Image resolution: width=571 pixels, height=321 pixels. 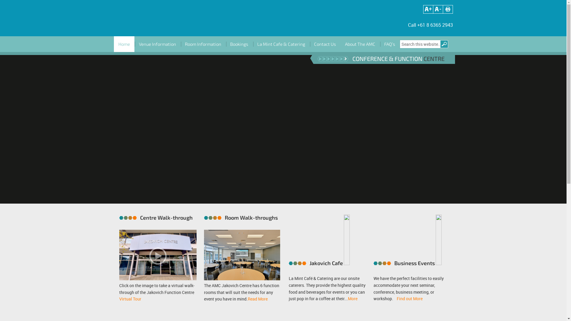 What do you see at coordinates (203, 44) in the screenshot?
I see `Room Information` at bounding box center [203, 44].